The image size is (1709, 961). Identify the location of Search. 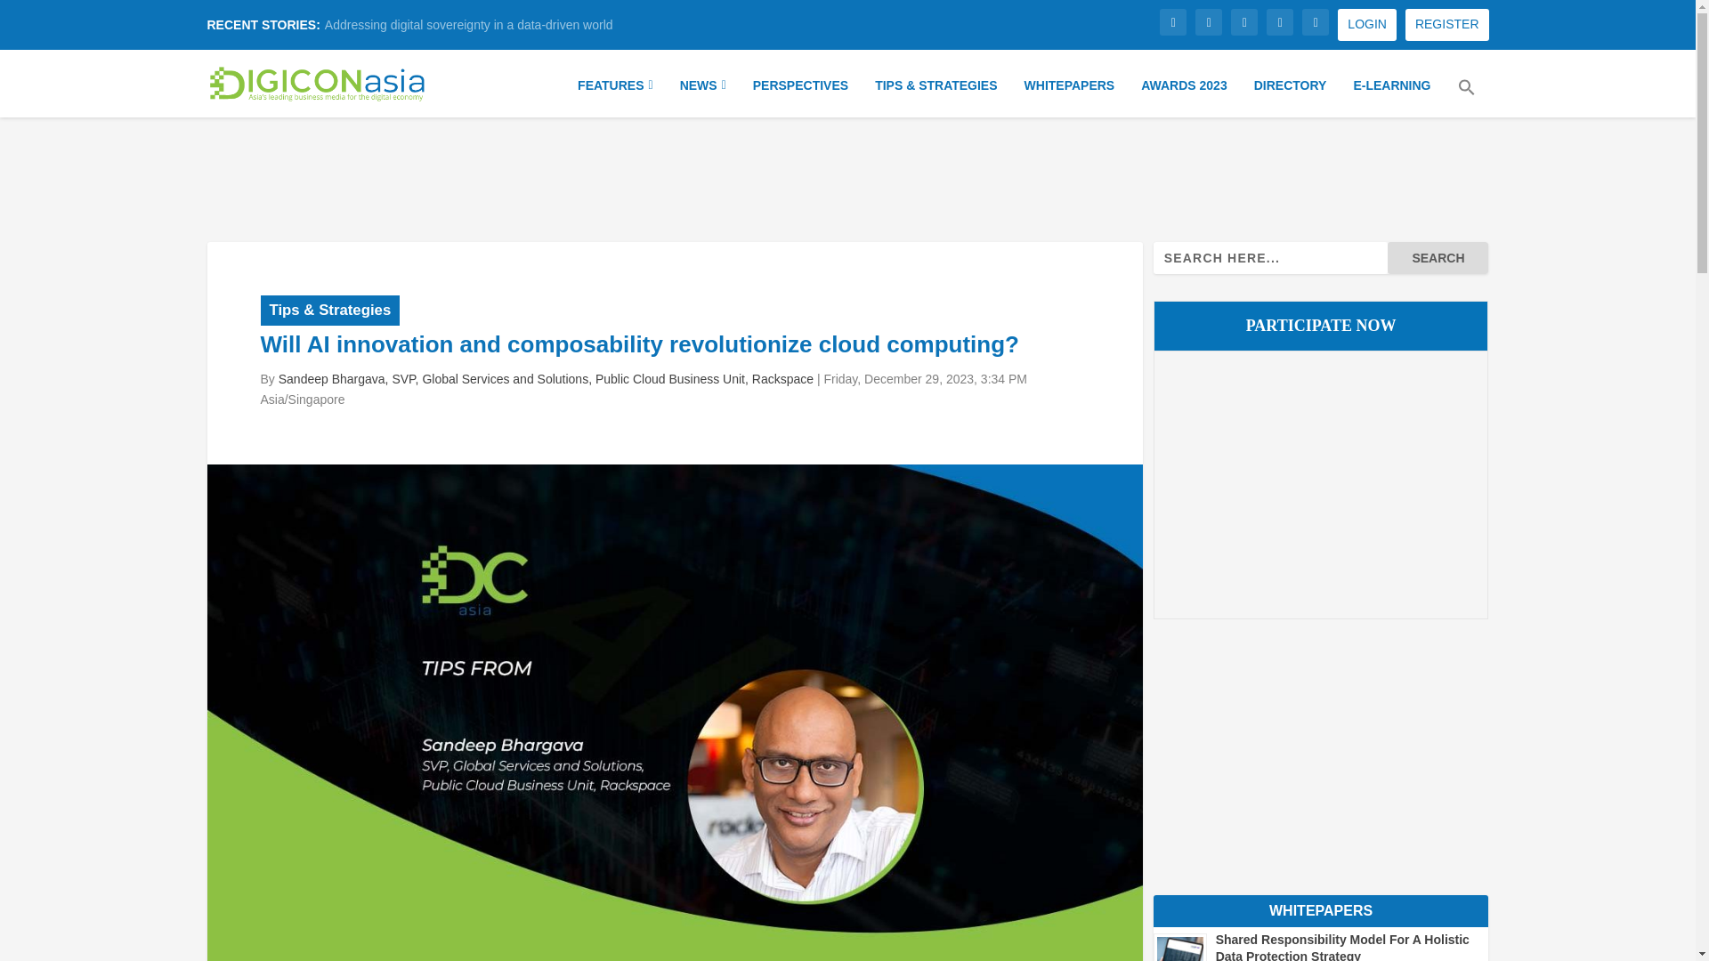
(1438, 258).